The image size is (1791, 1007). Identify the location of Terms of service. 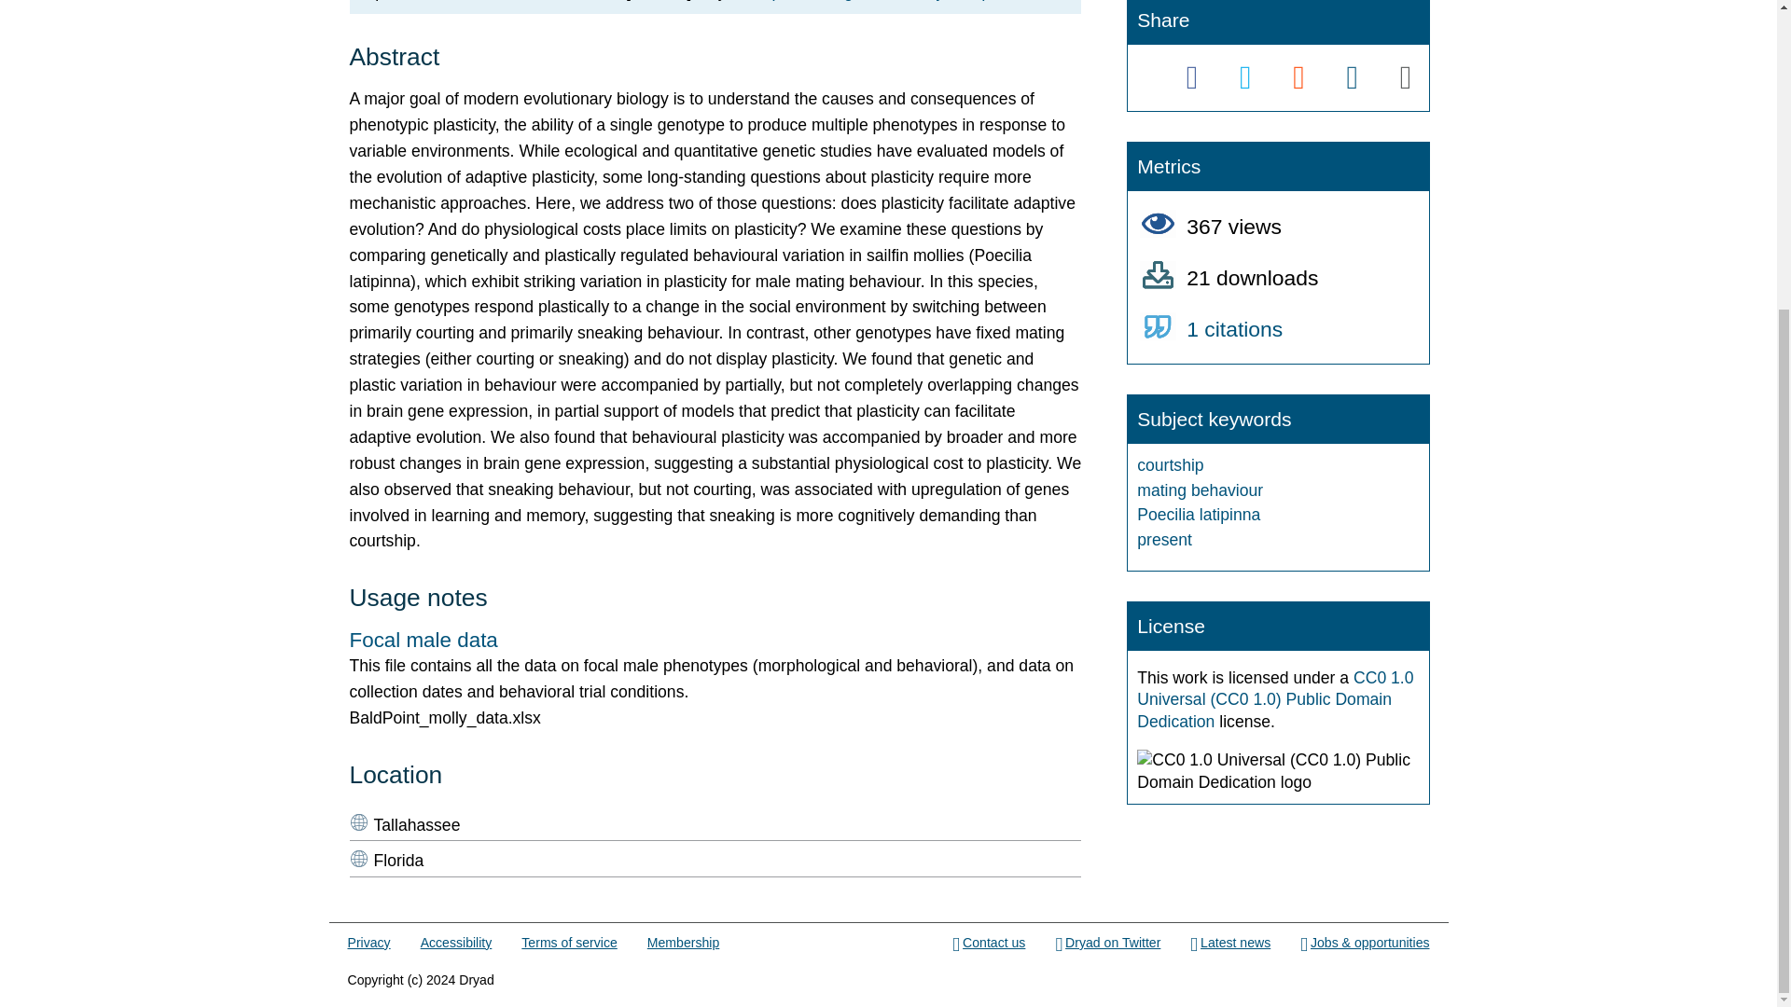
(568, 944).